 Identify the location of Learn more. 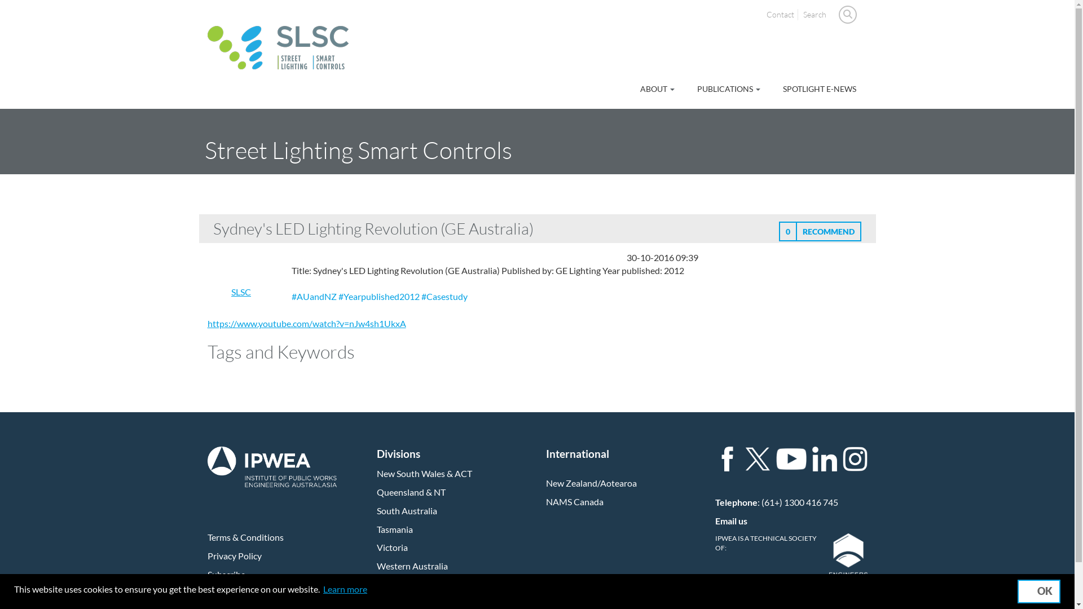
(345, 589).